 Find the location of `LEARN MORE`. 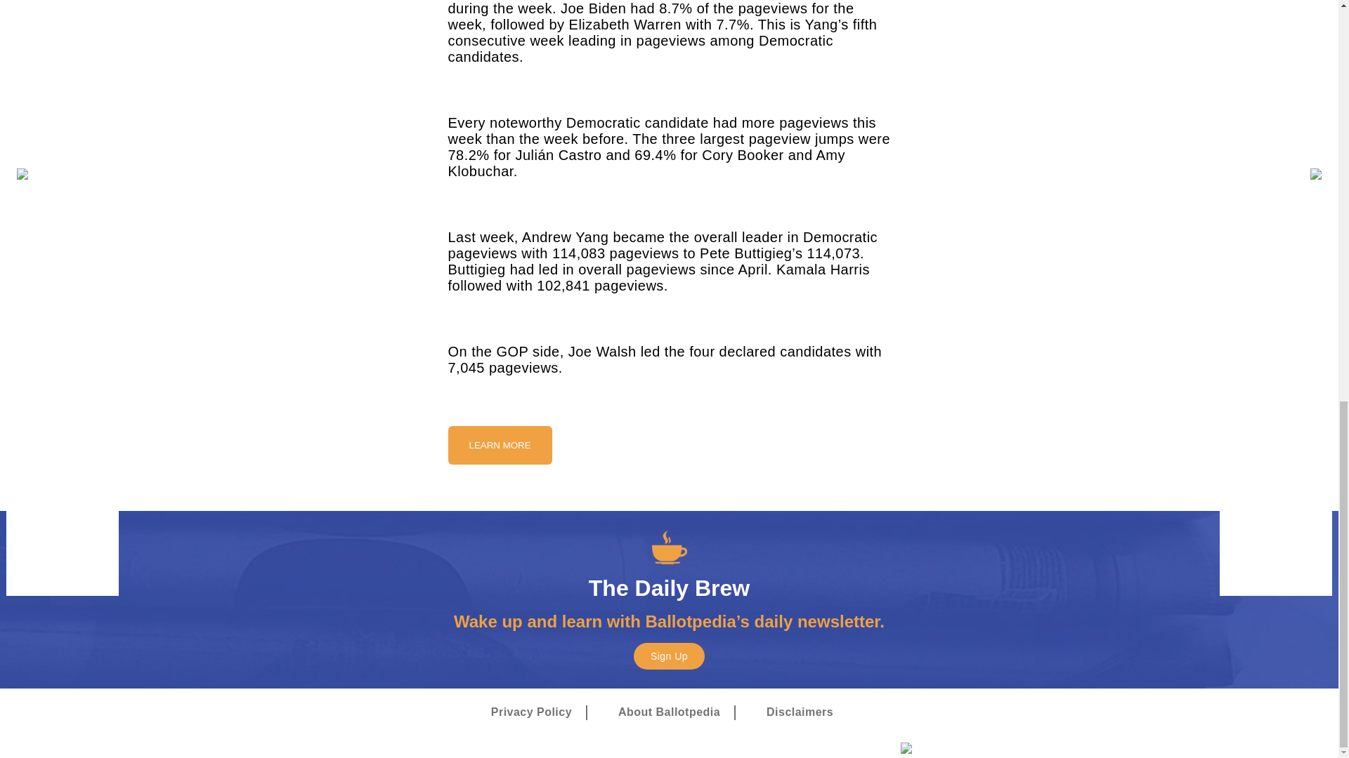

LEARN MORE is located at coordinates (500, 444).